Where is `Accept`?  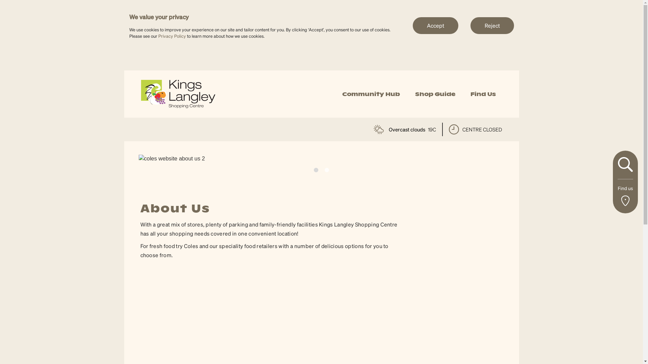 Accept is located at coordinates (435, 25).